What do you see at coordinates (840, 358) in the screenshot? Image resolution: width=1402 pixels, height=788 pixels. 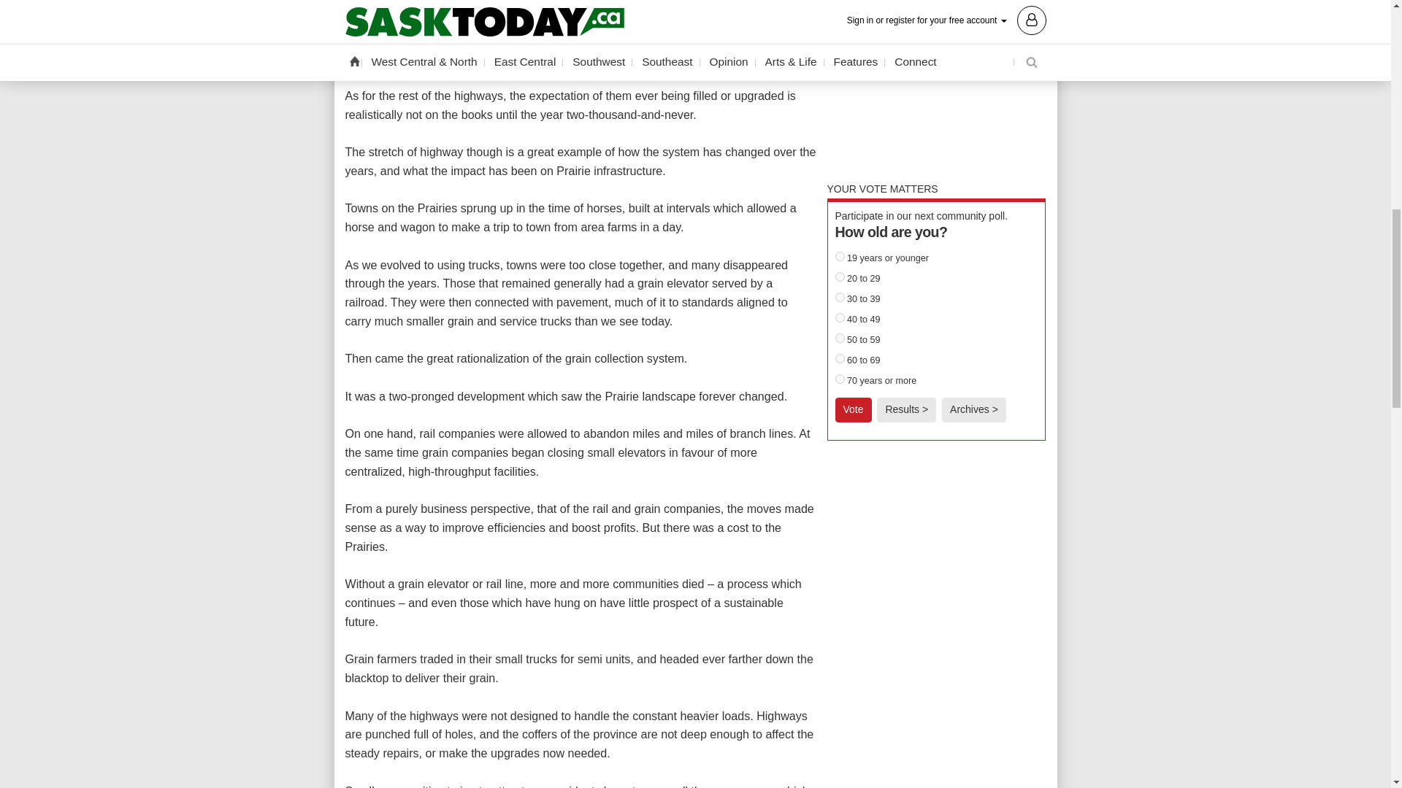 I see `121953` at bounding box center [840, 358].